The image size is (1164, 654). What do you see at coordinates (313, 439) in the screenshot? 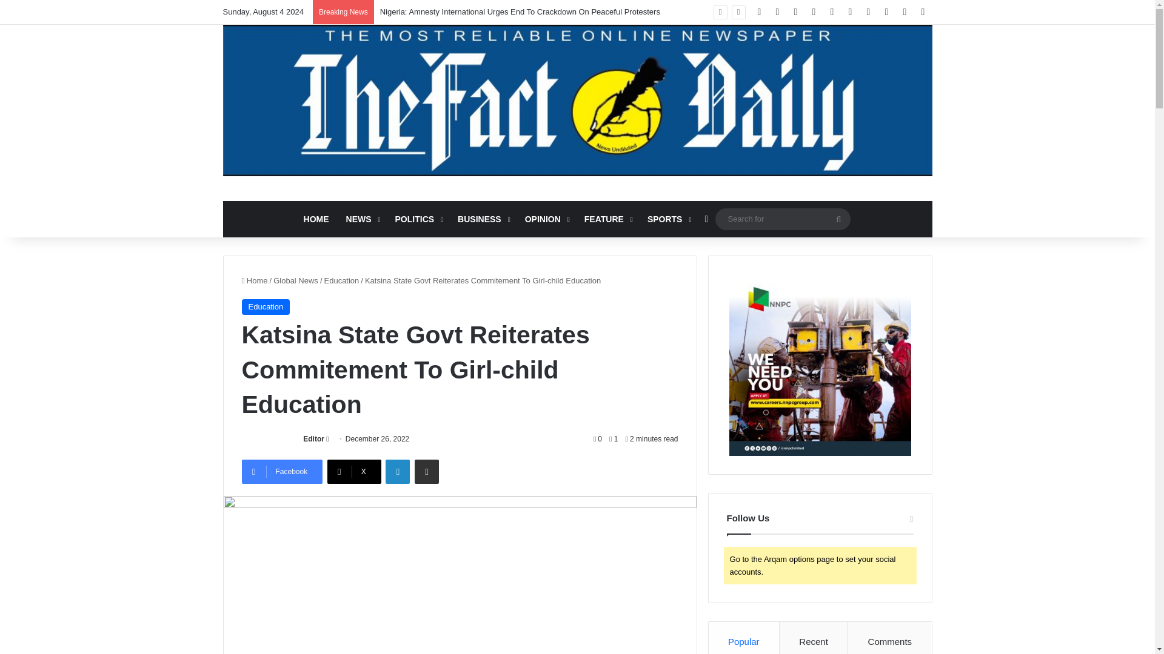
I see `Editor` at bounding box center [313, 439].